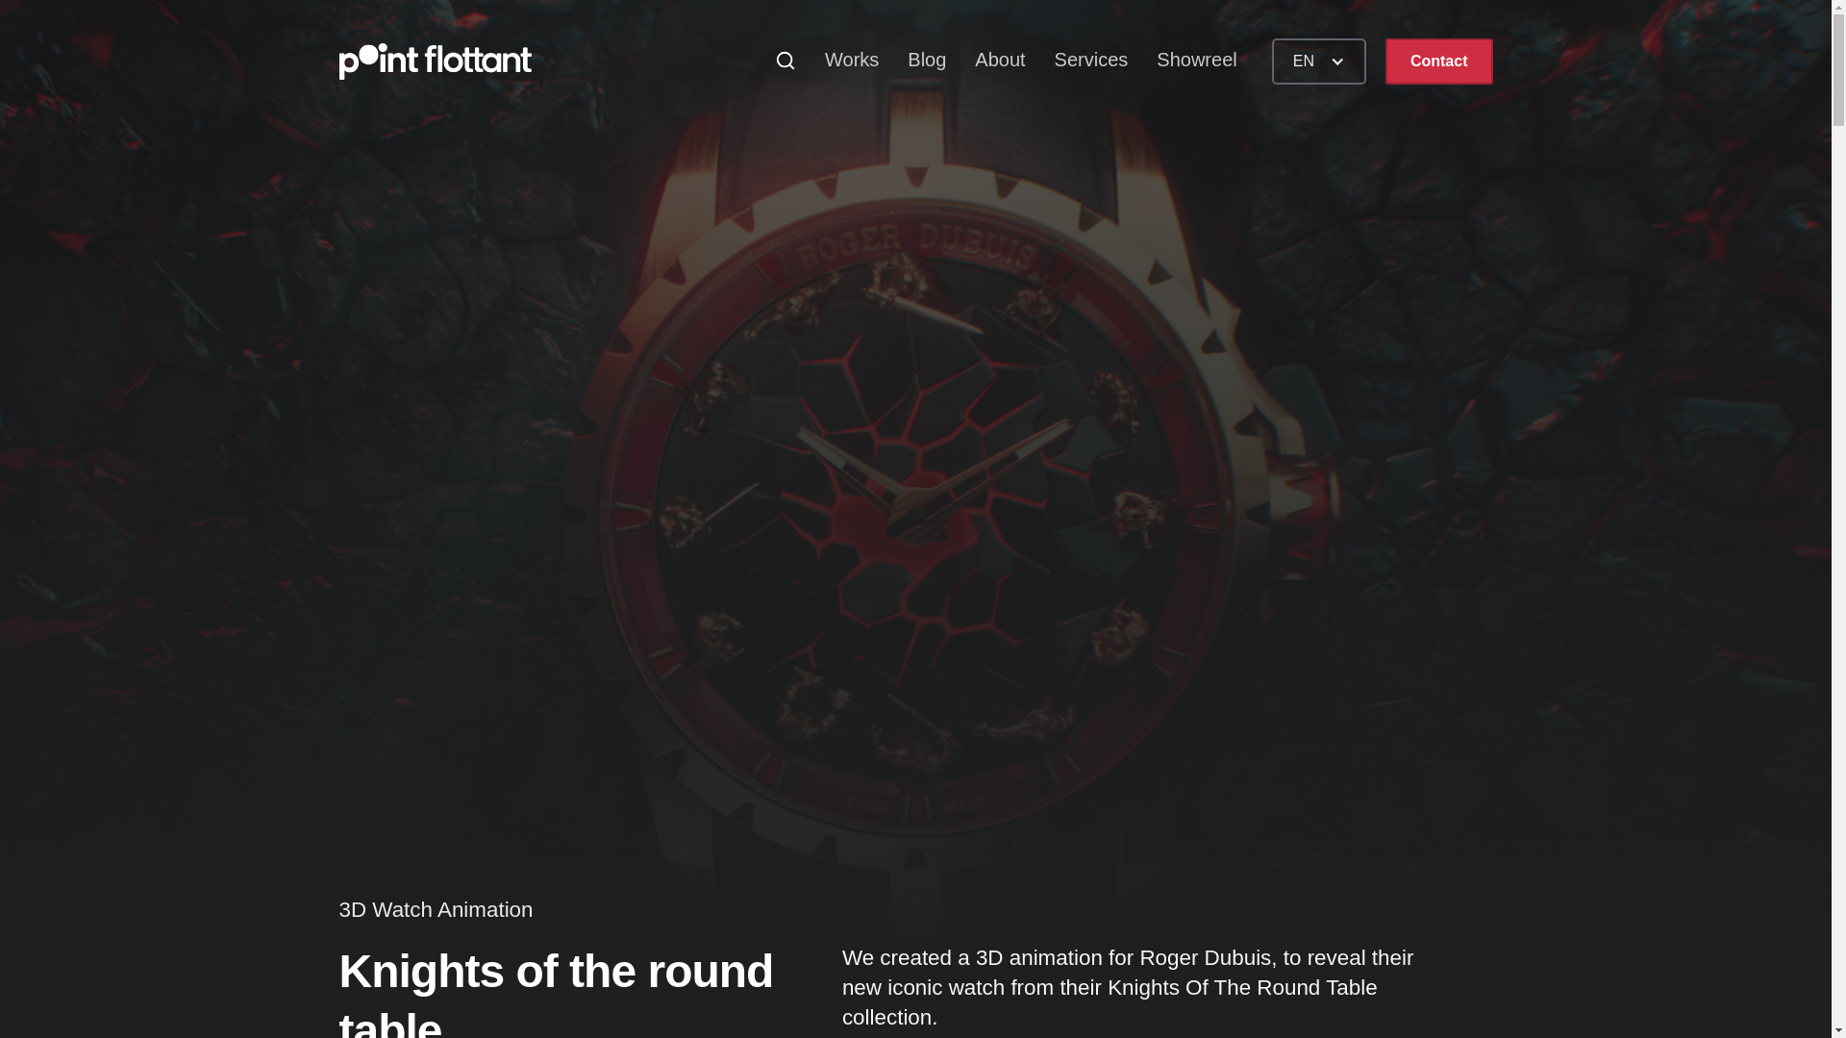 The image size is (1846, 1038). I want to click on Works, so click(836, 60).